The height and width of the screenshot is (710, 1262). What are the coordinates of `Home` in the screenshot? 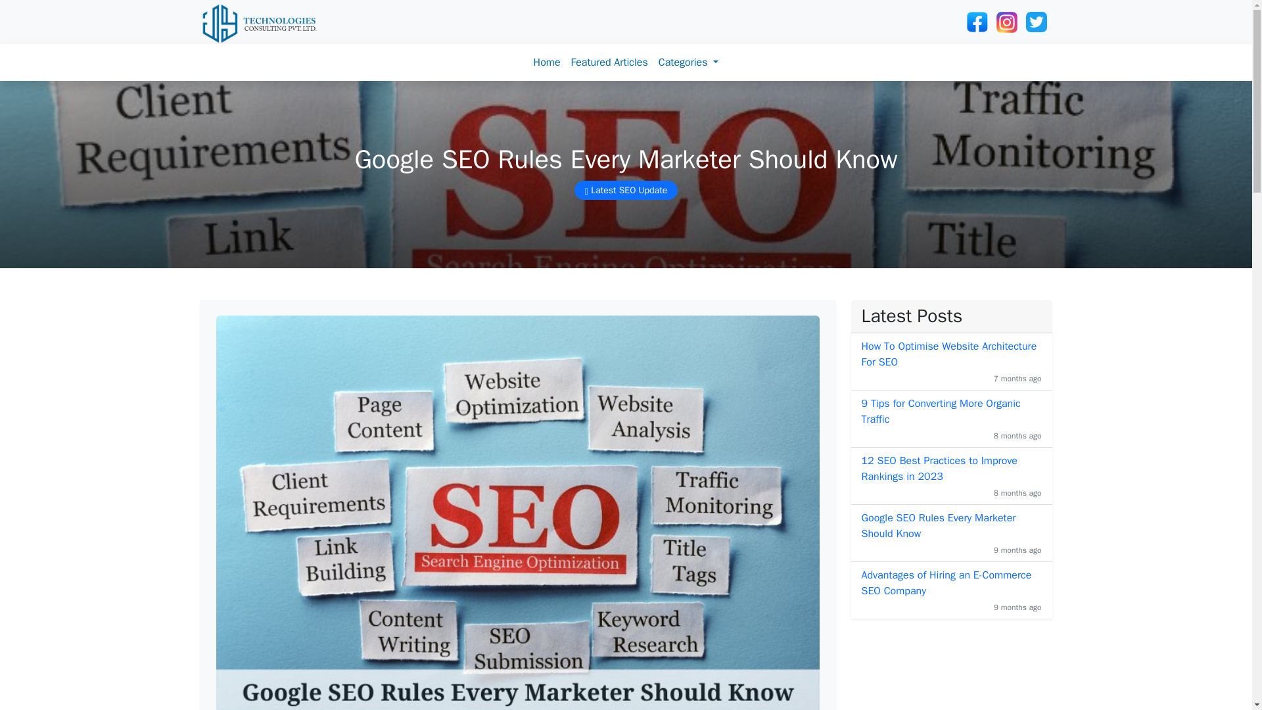 It's located at (547, 62).